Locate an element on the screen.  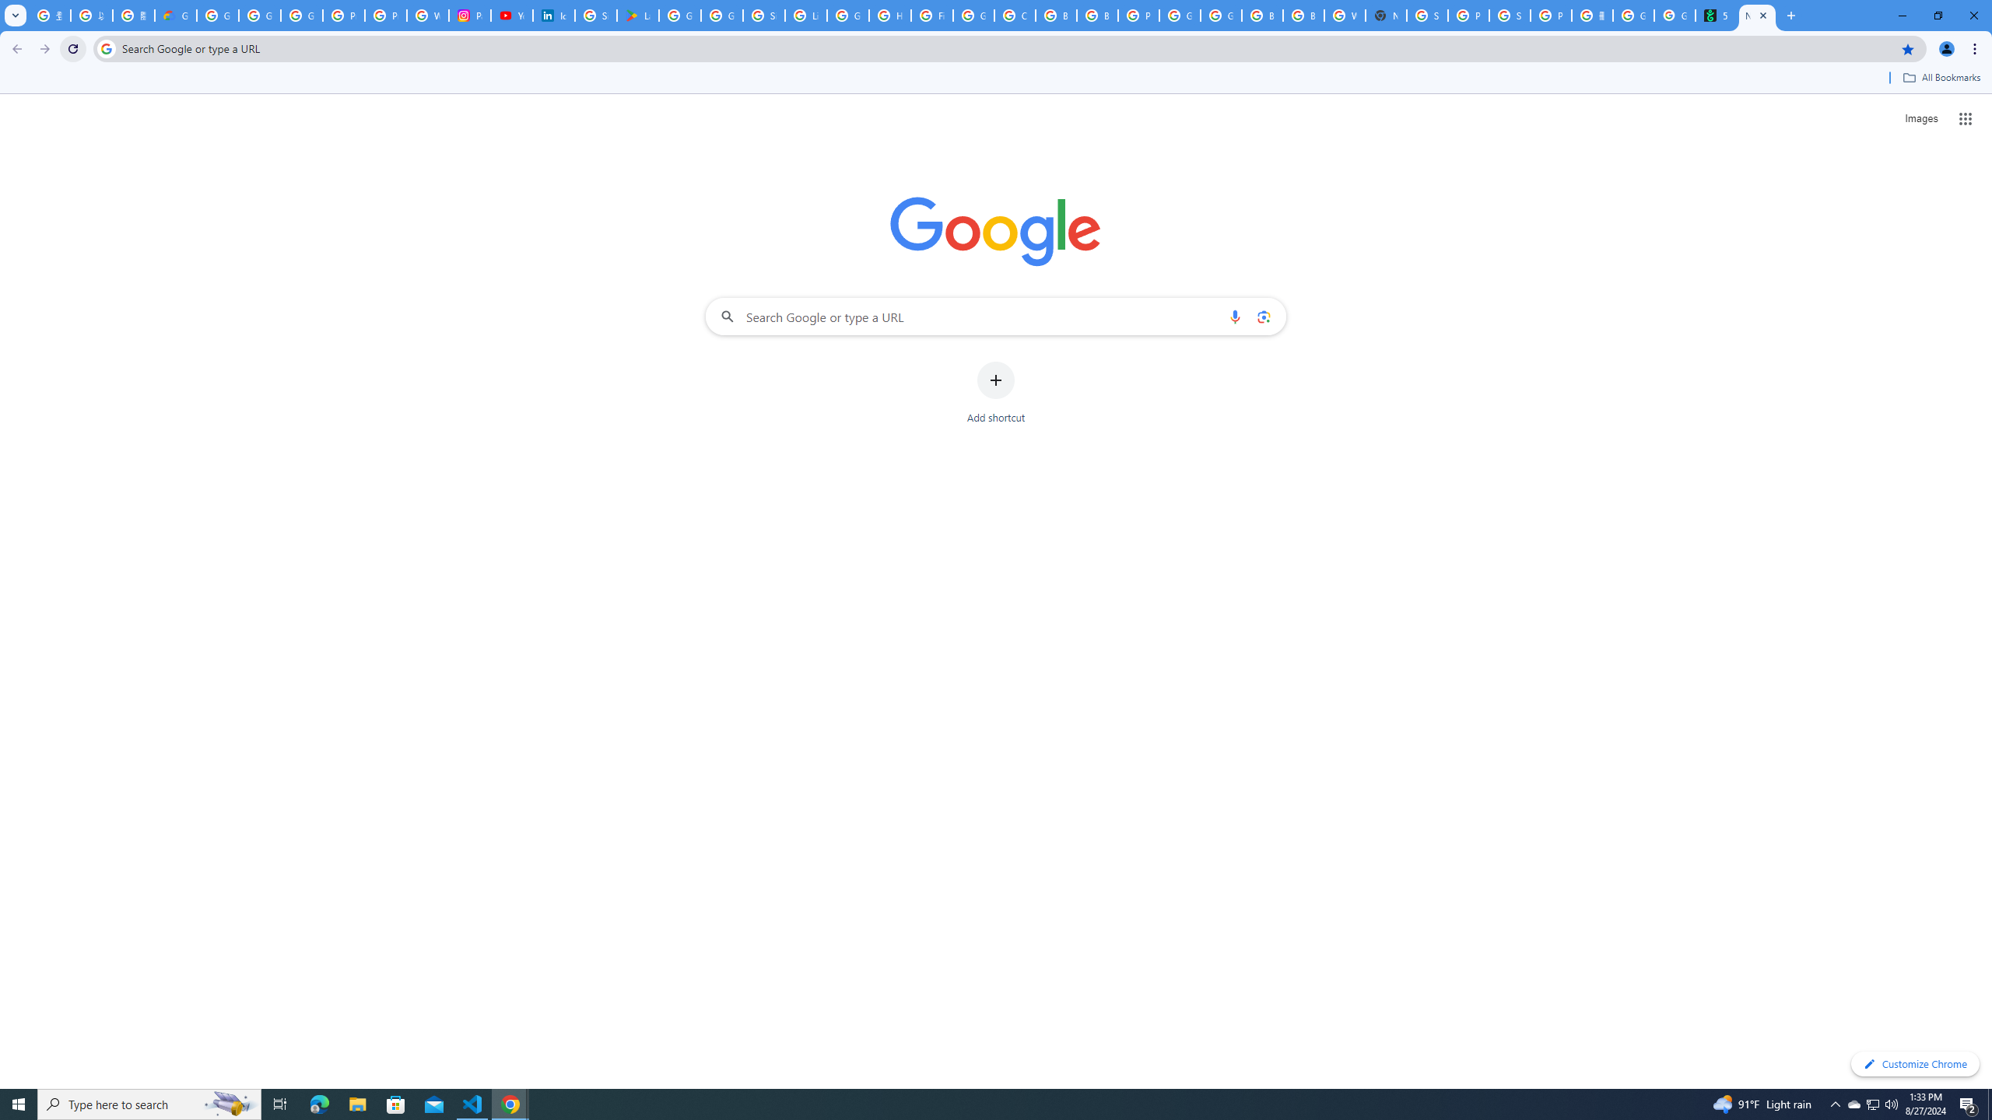
Browse Chrome as a guest - Computer - Google Chrome Help is located at coordinates (1097, 16).